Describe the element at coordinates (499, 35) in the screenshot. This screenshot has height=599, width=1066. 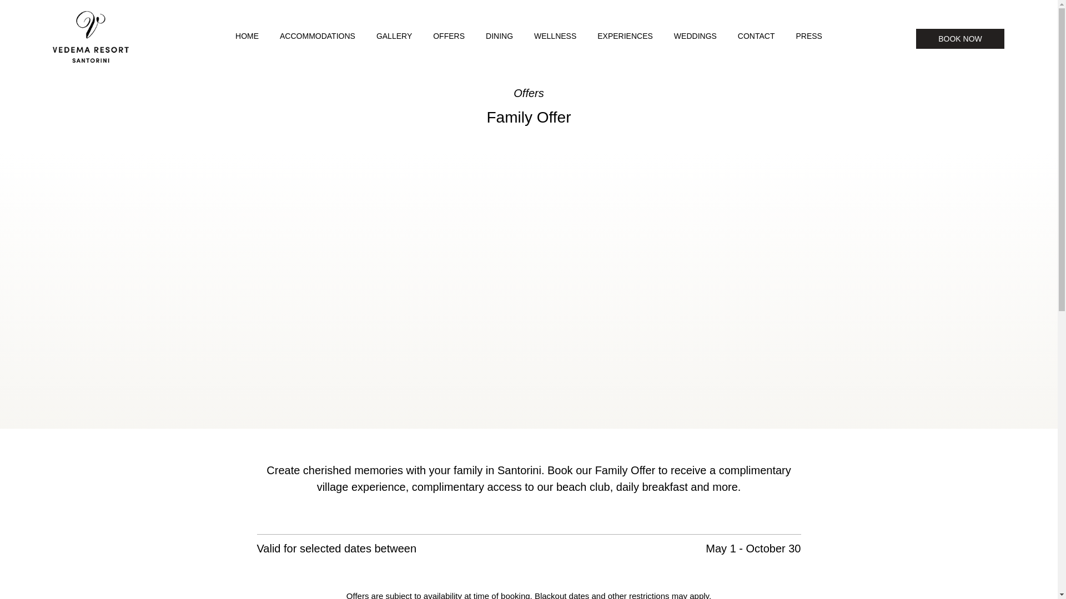
I see `DINING` at that location.